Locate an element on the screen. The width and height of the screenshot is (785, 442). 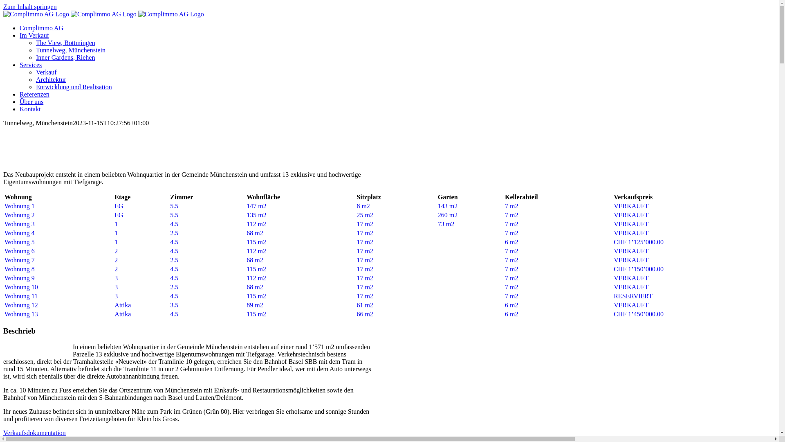
2.5 is located at coordinates (174, 287).